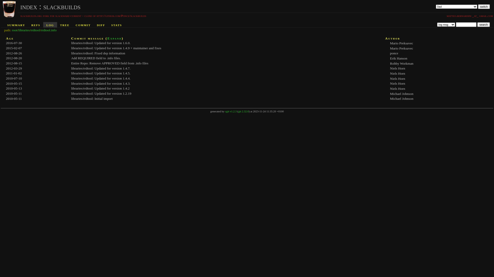  What do you see at coordinates (101, 43) in the screenshot?
I see `libraries/rrdtool: Updated for version 1.6.0.` at bounding box center [101, 43].